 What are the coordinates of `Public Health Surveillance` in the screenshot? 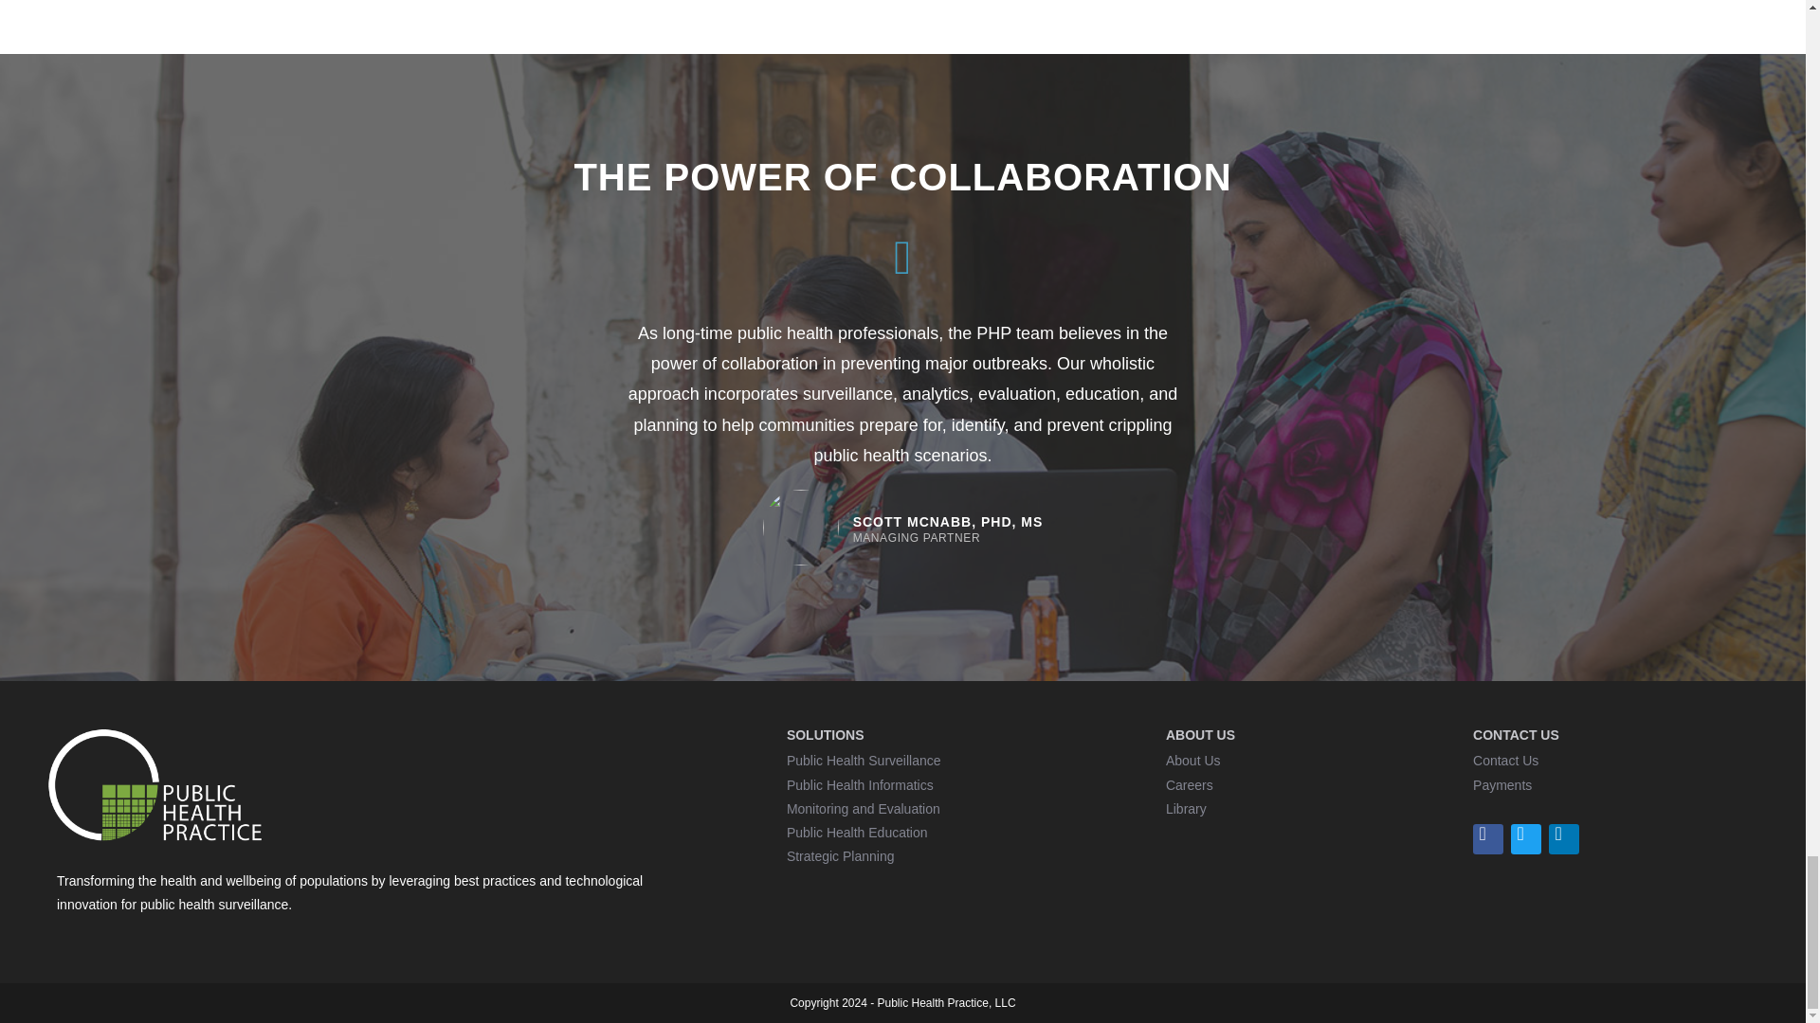 It's located at (863, 760).